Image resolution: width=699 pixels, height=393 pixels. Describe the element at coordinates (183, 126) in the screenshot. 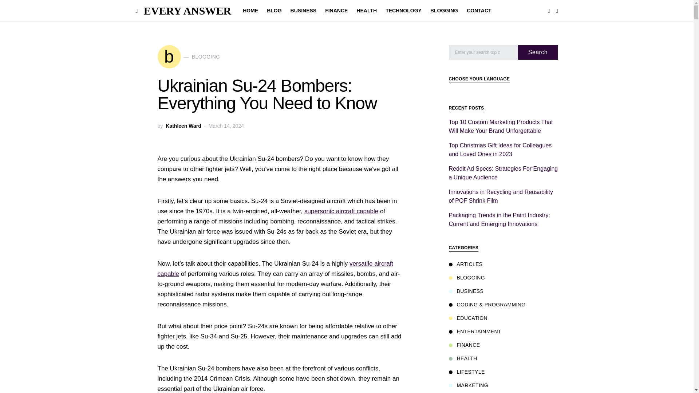

I see `Kathleen Ward` at that location.